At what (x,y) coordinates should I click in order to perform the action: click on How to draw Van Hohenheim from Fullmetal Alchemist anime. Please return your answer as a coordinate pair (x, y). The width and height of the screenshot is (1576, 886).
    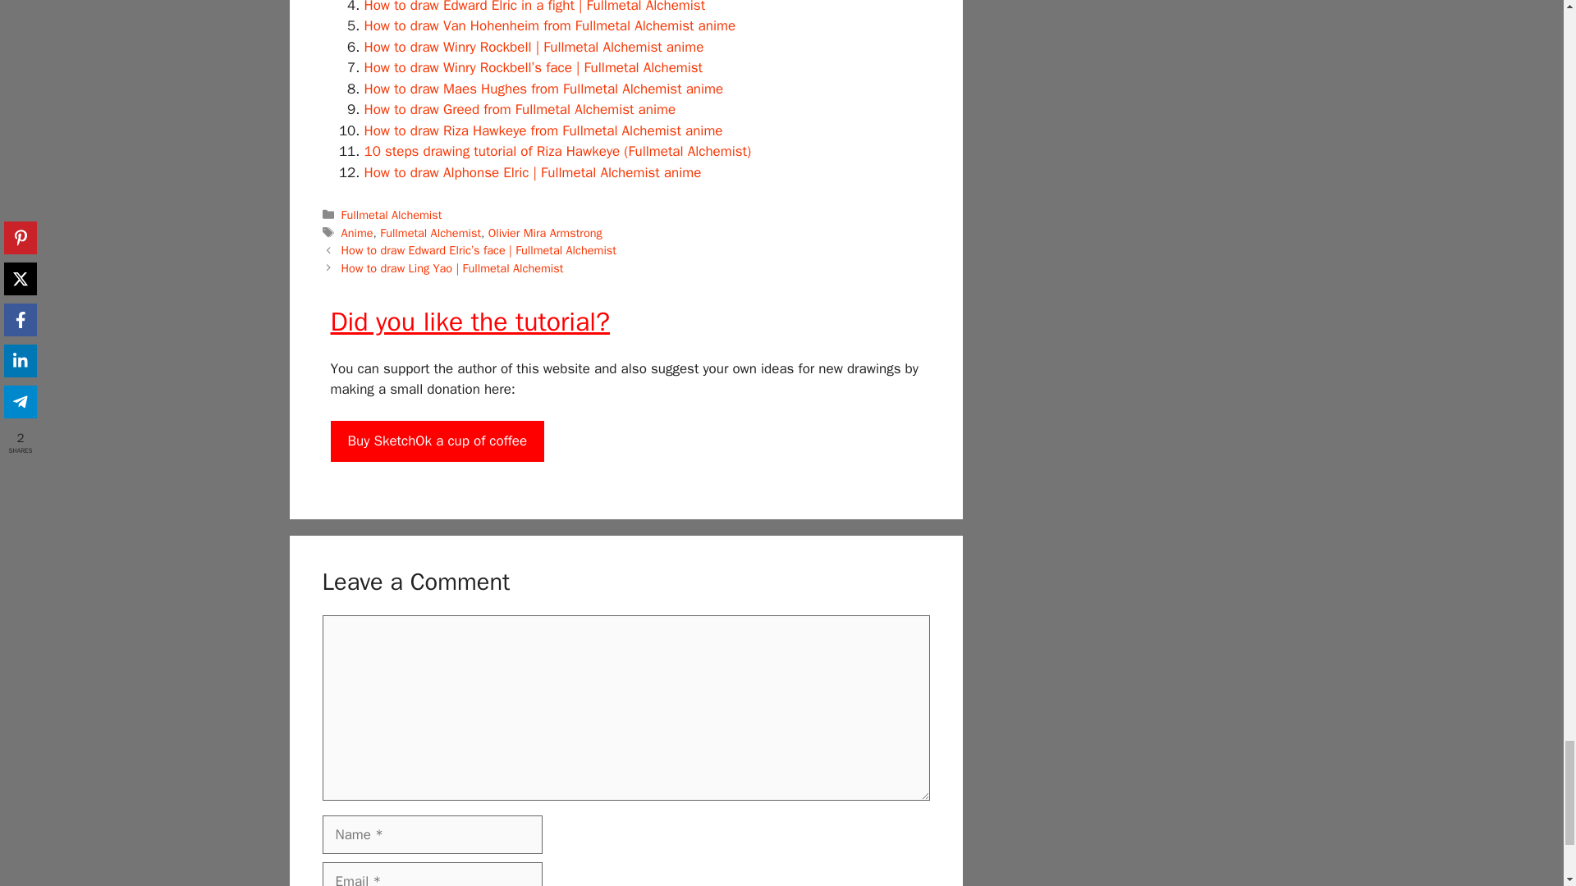
    Looking at the image, I should click on (550, 25).